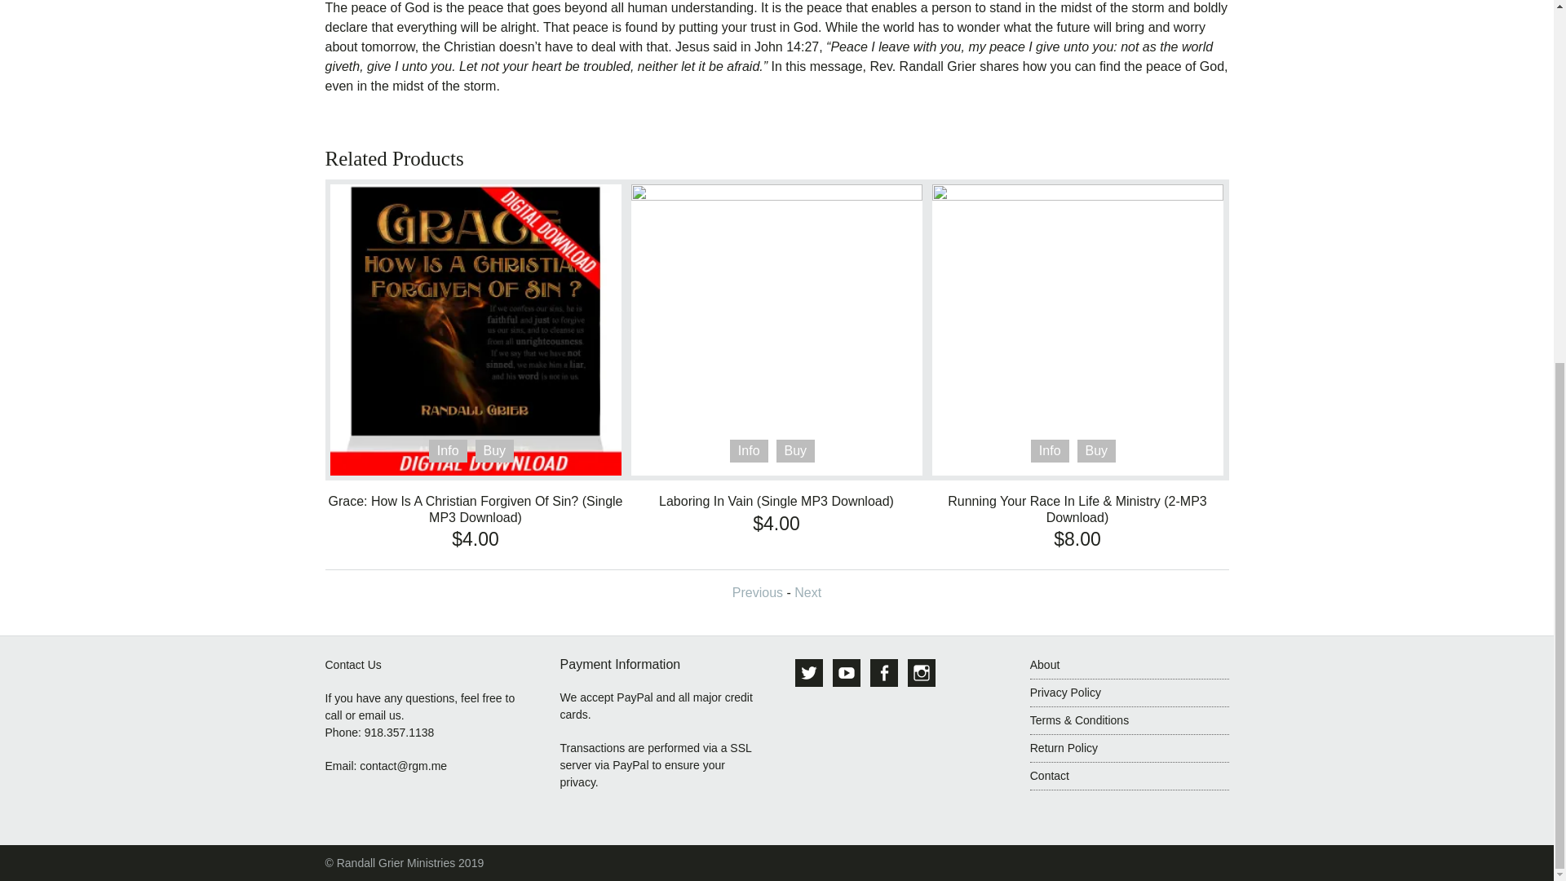  Describe the element at coordinates (884, 672) in the screenshot. I see `Facebook` at that location.